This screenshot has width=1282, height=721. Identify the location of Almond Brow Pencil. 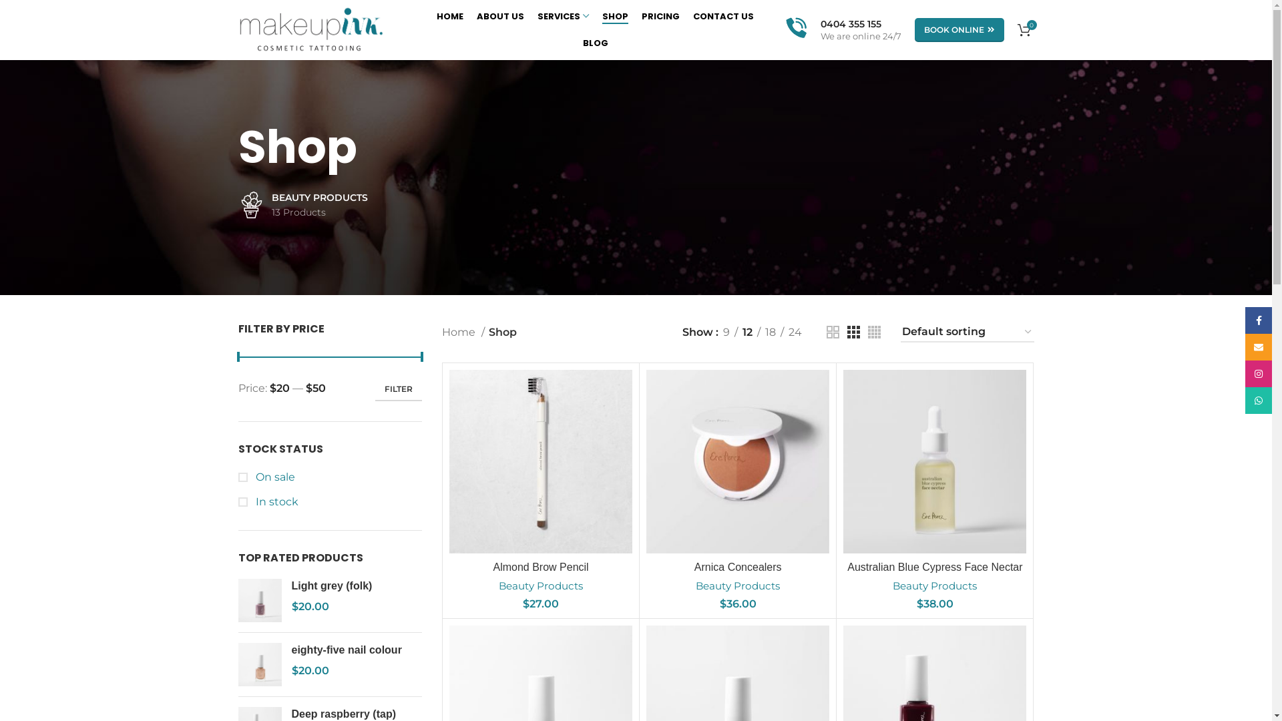
(541, 567).